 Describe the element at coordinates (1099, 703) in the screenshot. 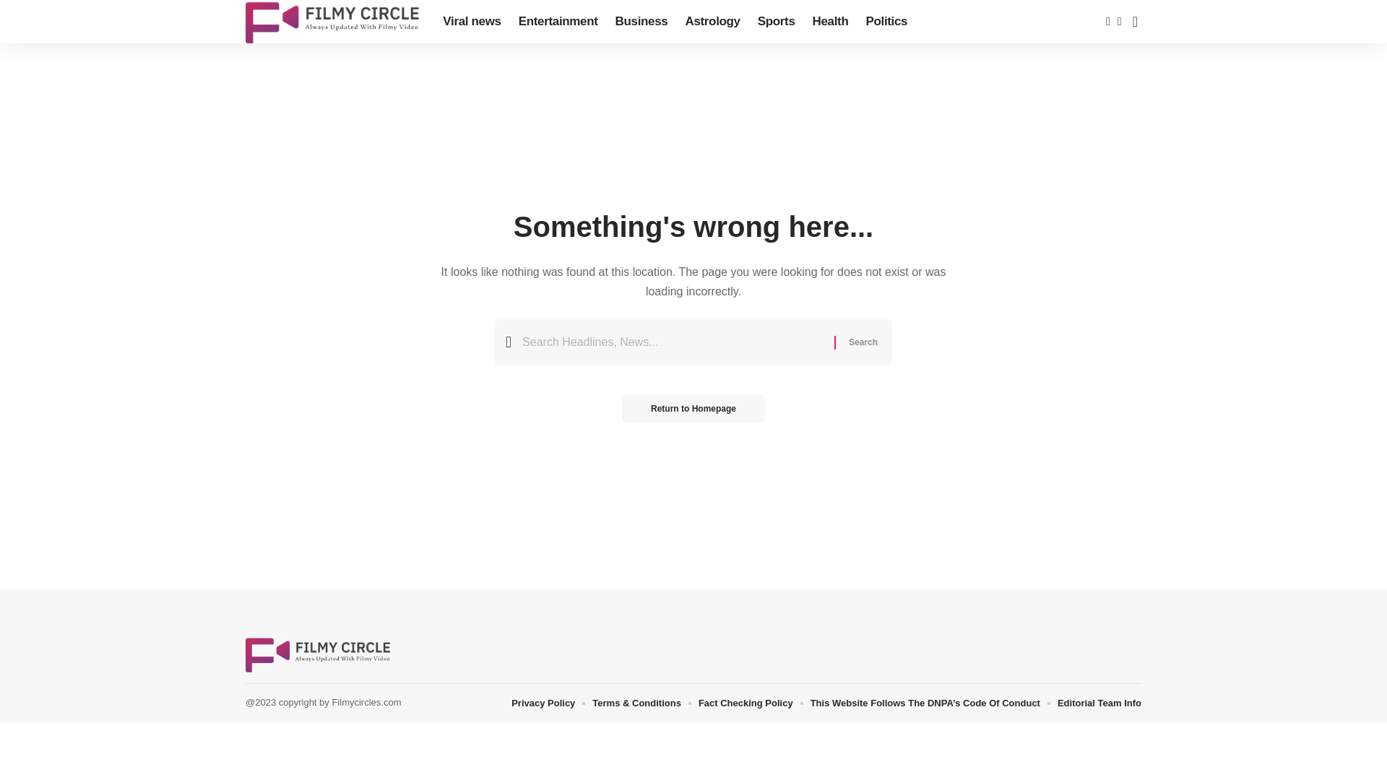

I see `Editorial Team Info` at that location.